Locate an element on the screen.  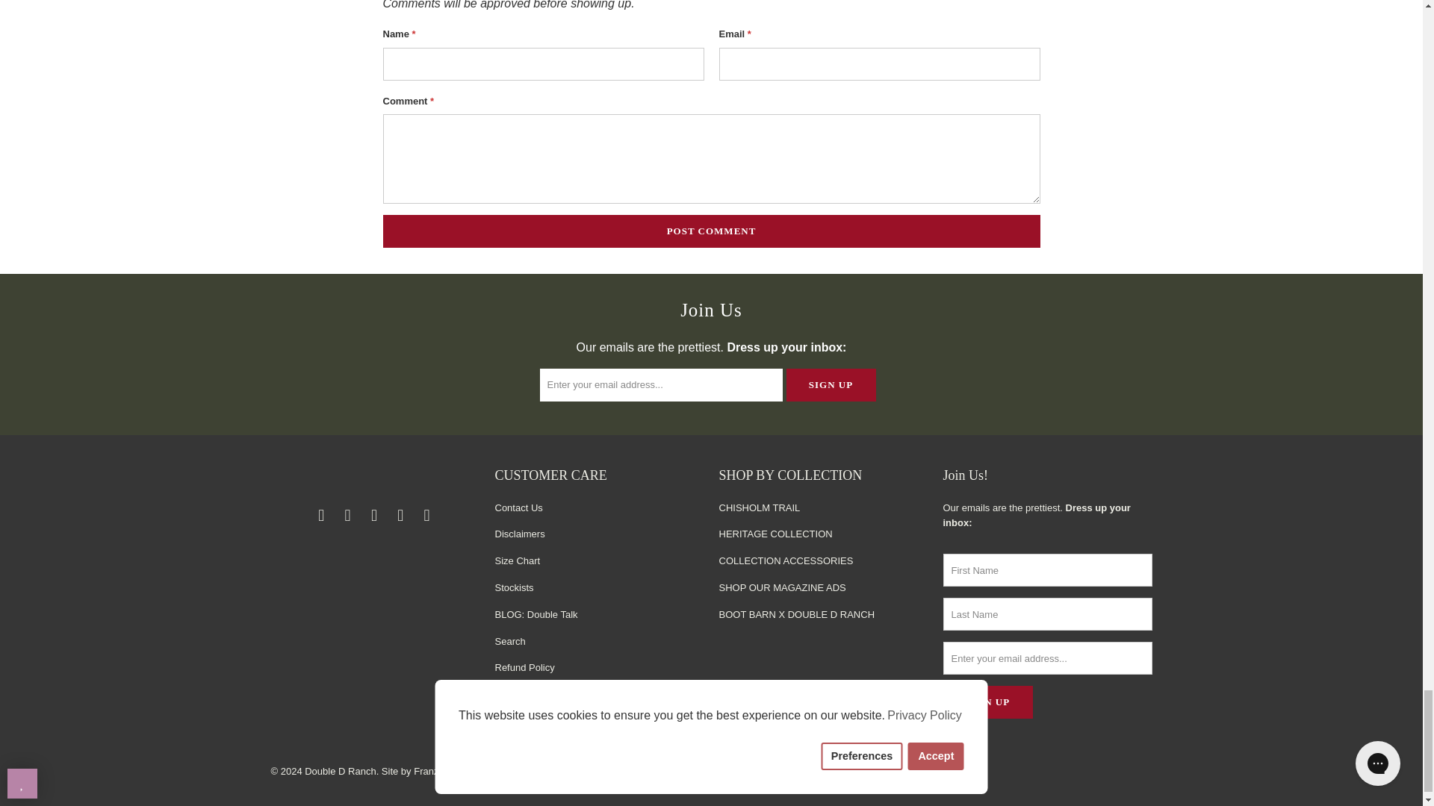
Sign Up is located at coordinates (831, 384).